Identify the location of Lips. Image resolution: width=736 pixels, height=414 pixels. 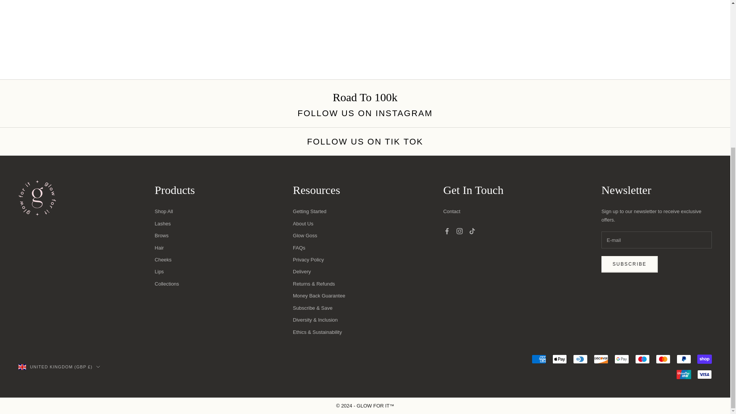
(159, 271).